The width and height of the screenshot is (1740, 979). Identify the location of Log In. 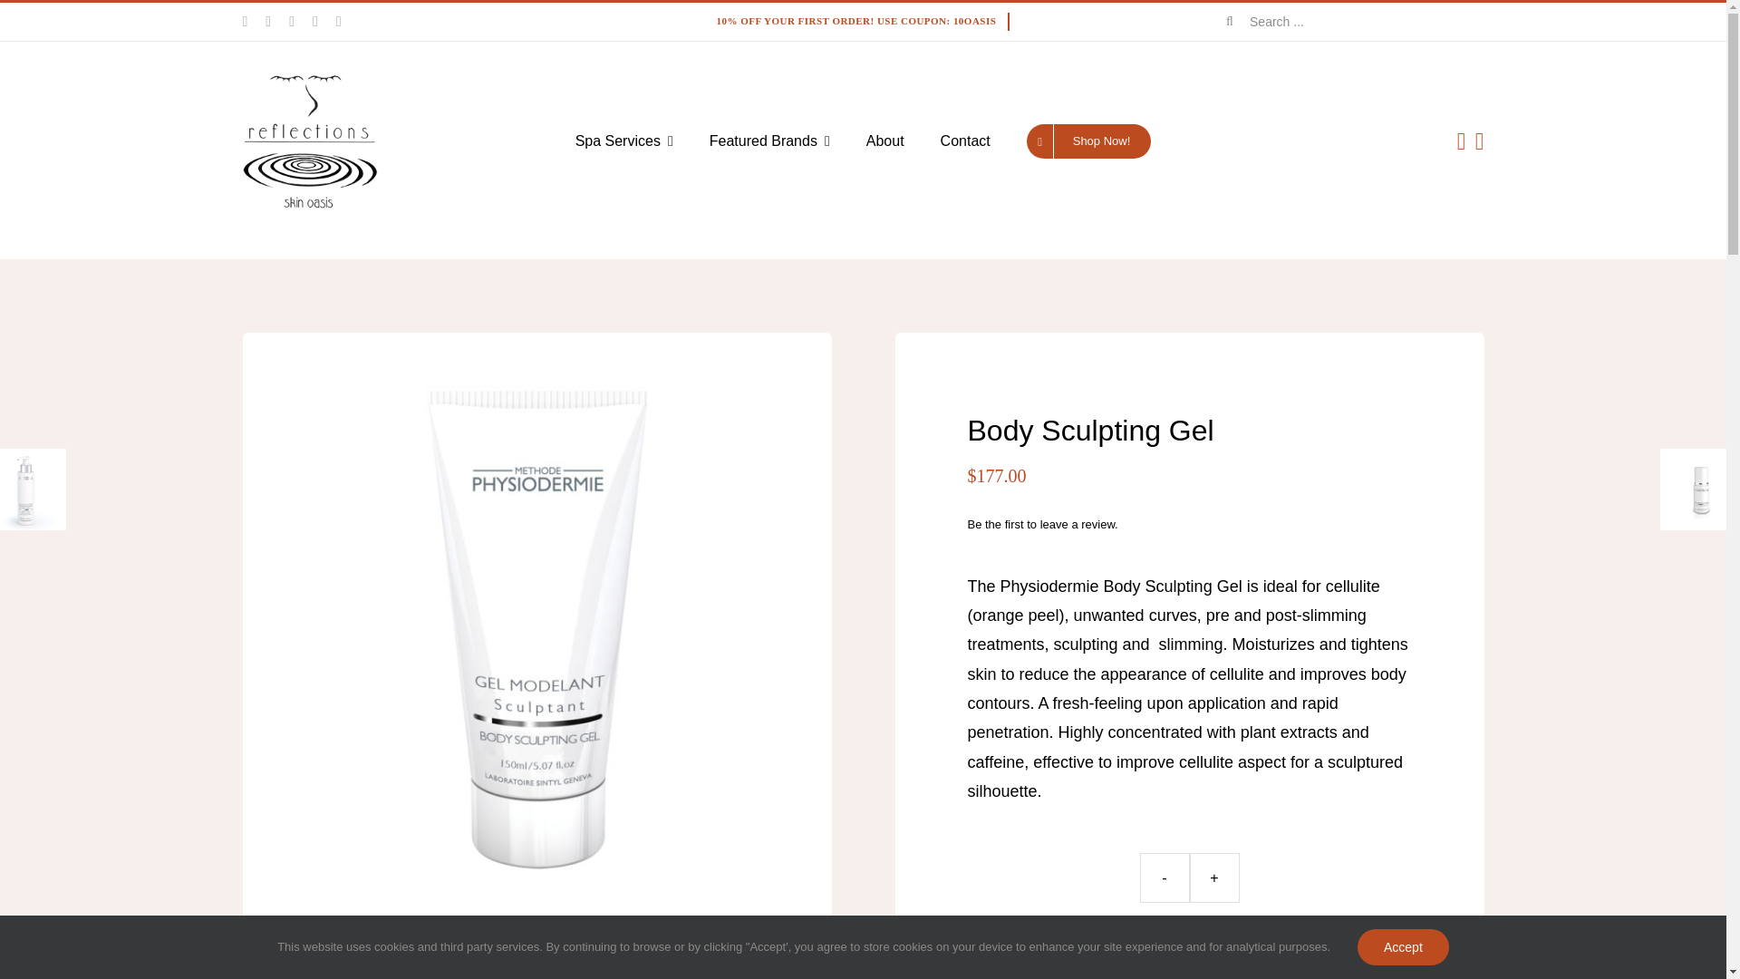
(1387, 358).